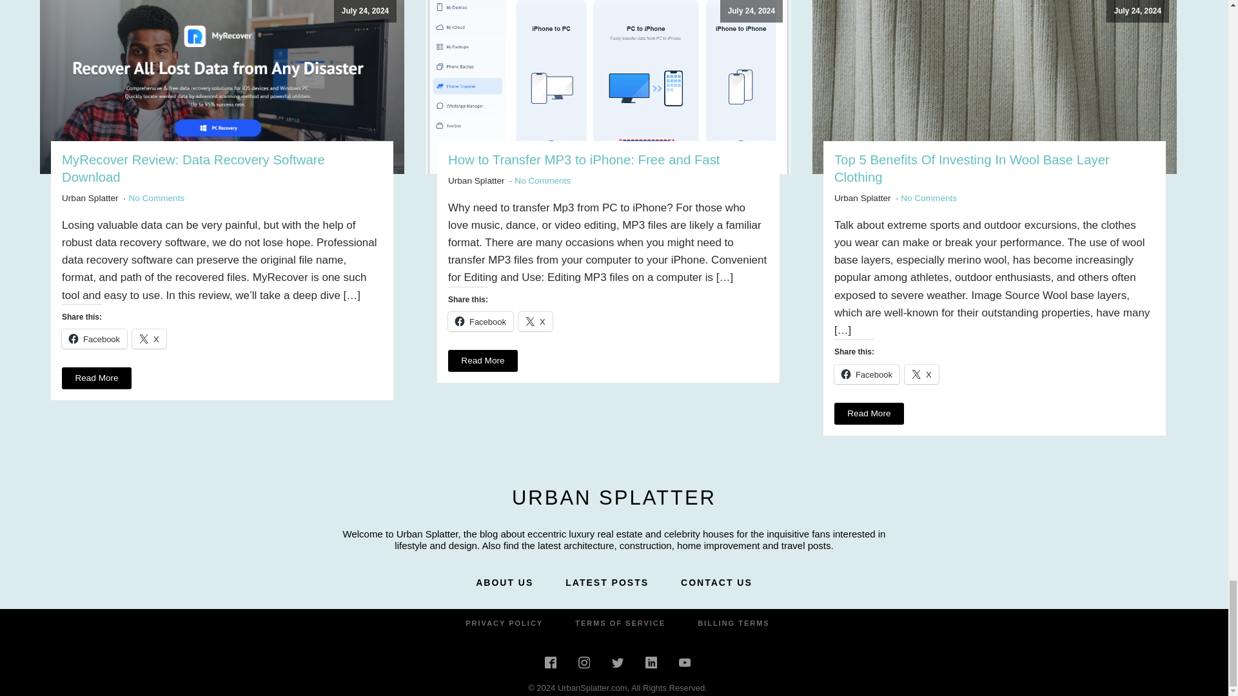  Describe the element at coordinates (94, 339) in the screenshot. I see `Click to share on Facebook` at that location.